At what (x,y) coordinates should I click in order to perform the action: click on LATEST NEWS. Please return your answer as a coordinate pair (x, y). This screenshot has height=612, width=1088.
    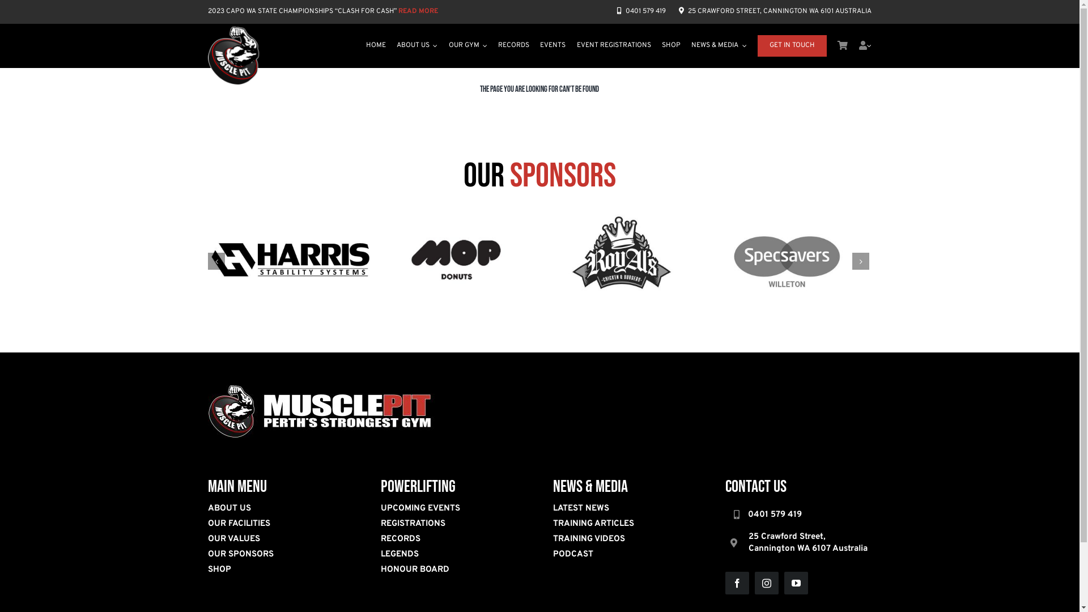
    Looking at the image, I should click on (626, 509).